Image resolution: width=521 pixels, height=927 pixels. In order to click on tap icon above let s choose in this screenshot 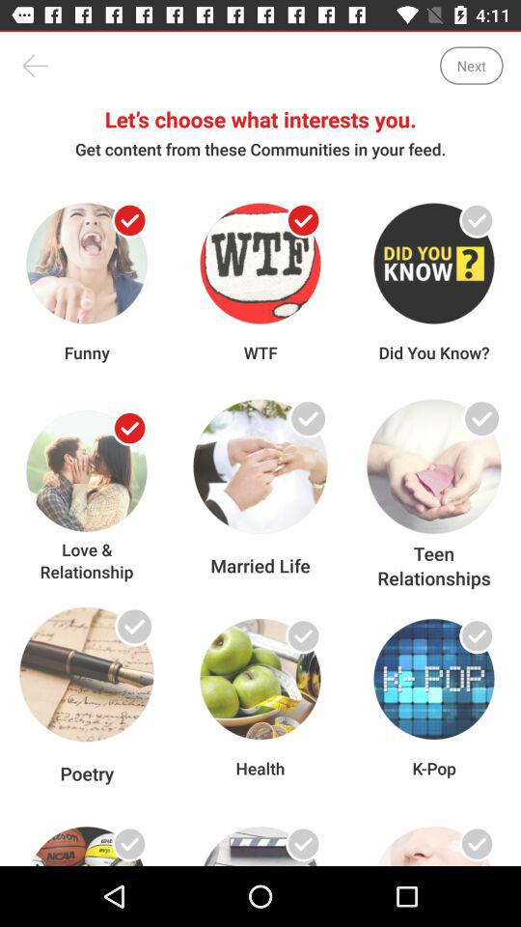, I will do `click(35, 66)`.